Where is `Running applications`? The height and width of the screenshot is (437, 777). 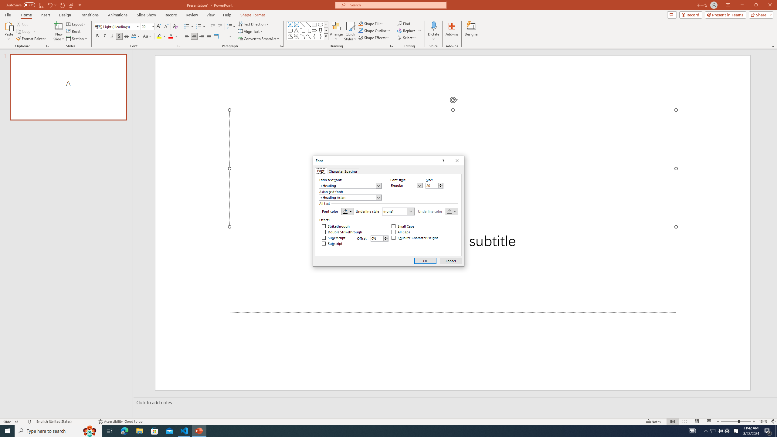
Running applications is located at coordinates (378, 431).